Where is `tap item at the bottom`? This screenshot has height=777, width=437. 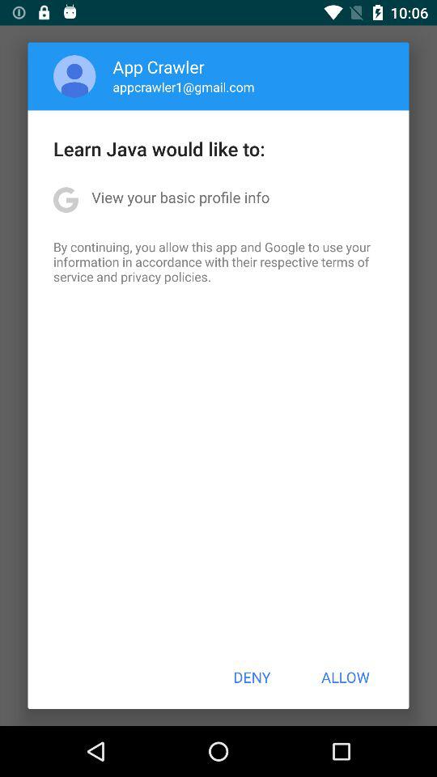
tap item at the bottom is located at coordinates (252, 677).